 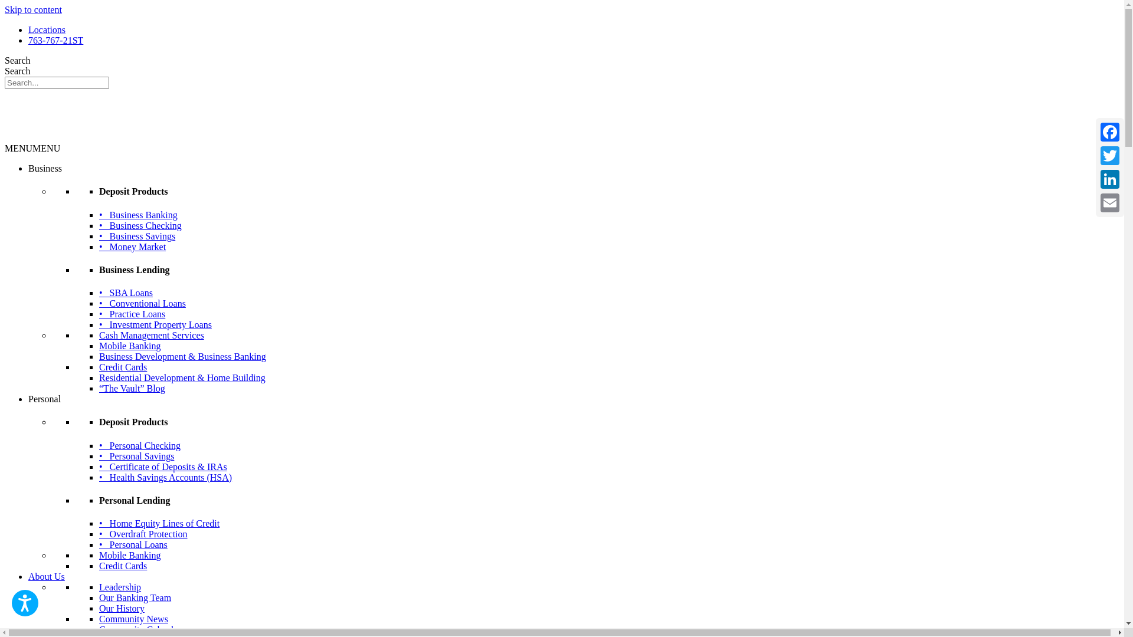 I want to click on Mobile Banking, so click(x=130, y=556).